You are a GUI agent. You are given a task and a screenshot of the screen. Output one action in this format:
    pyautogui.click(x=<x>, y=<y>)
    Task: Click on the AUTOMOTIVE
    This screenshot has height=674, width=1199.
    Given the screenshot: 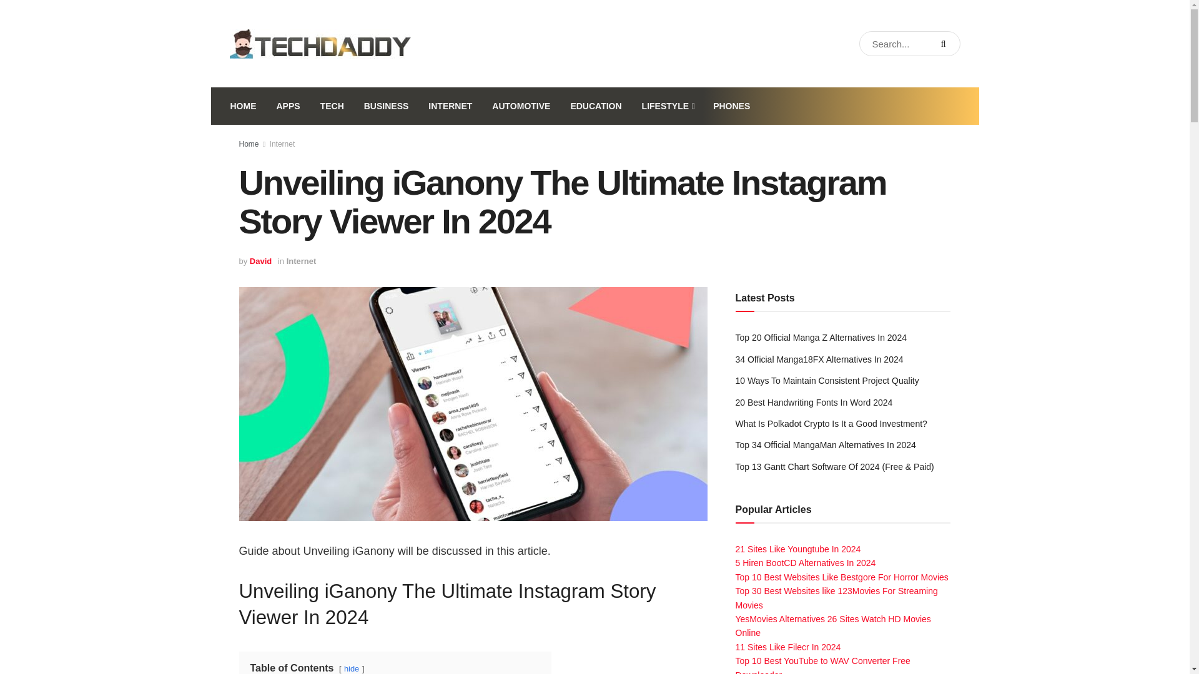 What is the action you would take?
    pyautogui.click(x=521, y=106)
    